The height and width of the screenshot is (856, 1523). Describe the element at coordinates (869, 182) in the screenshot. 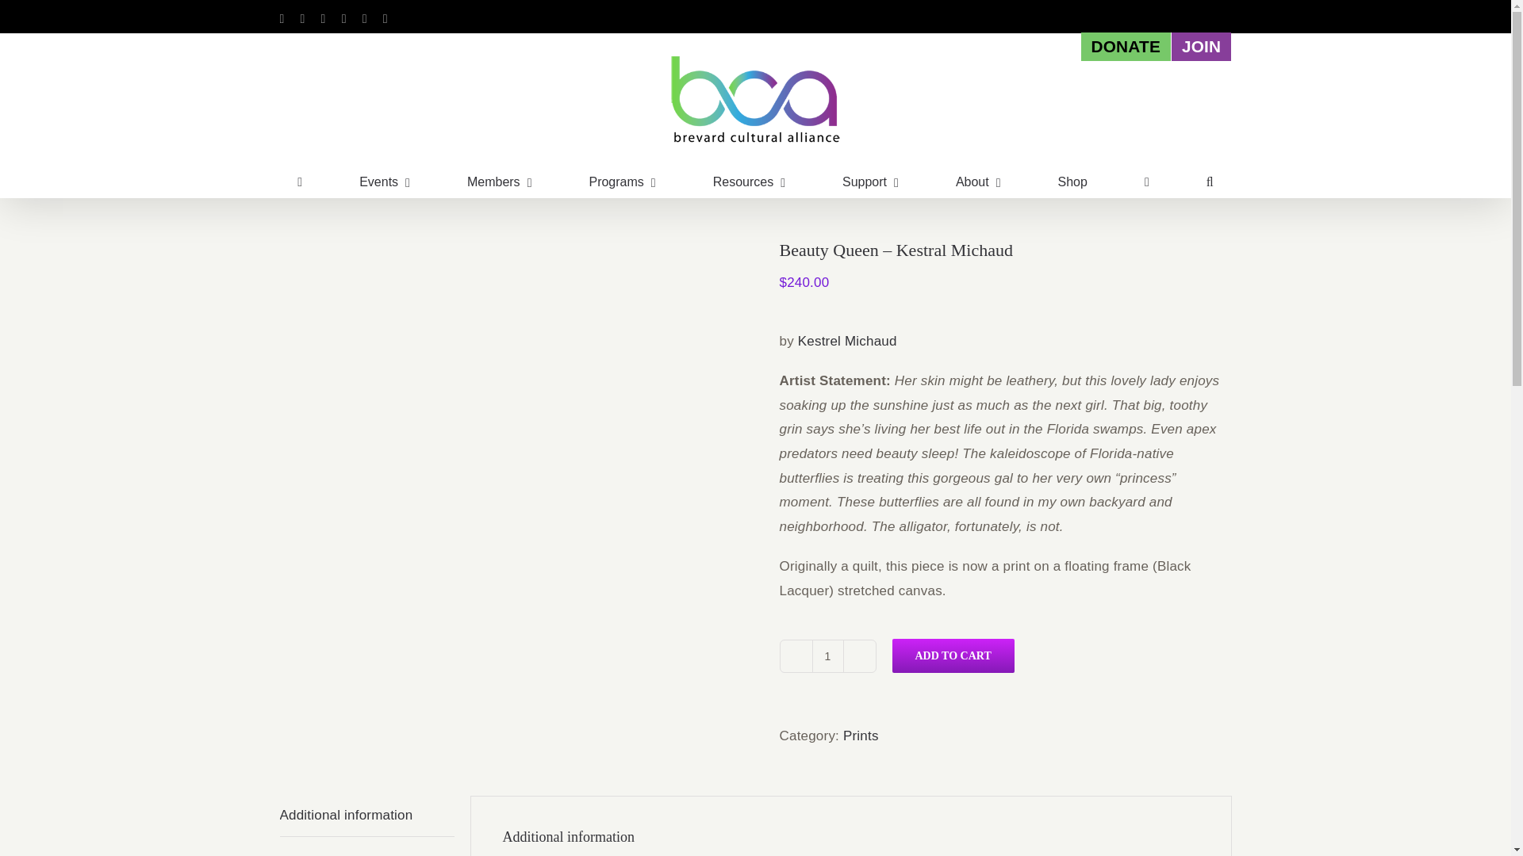

I see `Support` at that location.